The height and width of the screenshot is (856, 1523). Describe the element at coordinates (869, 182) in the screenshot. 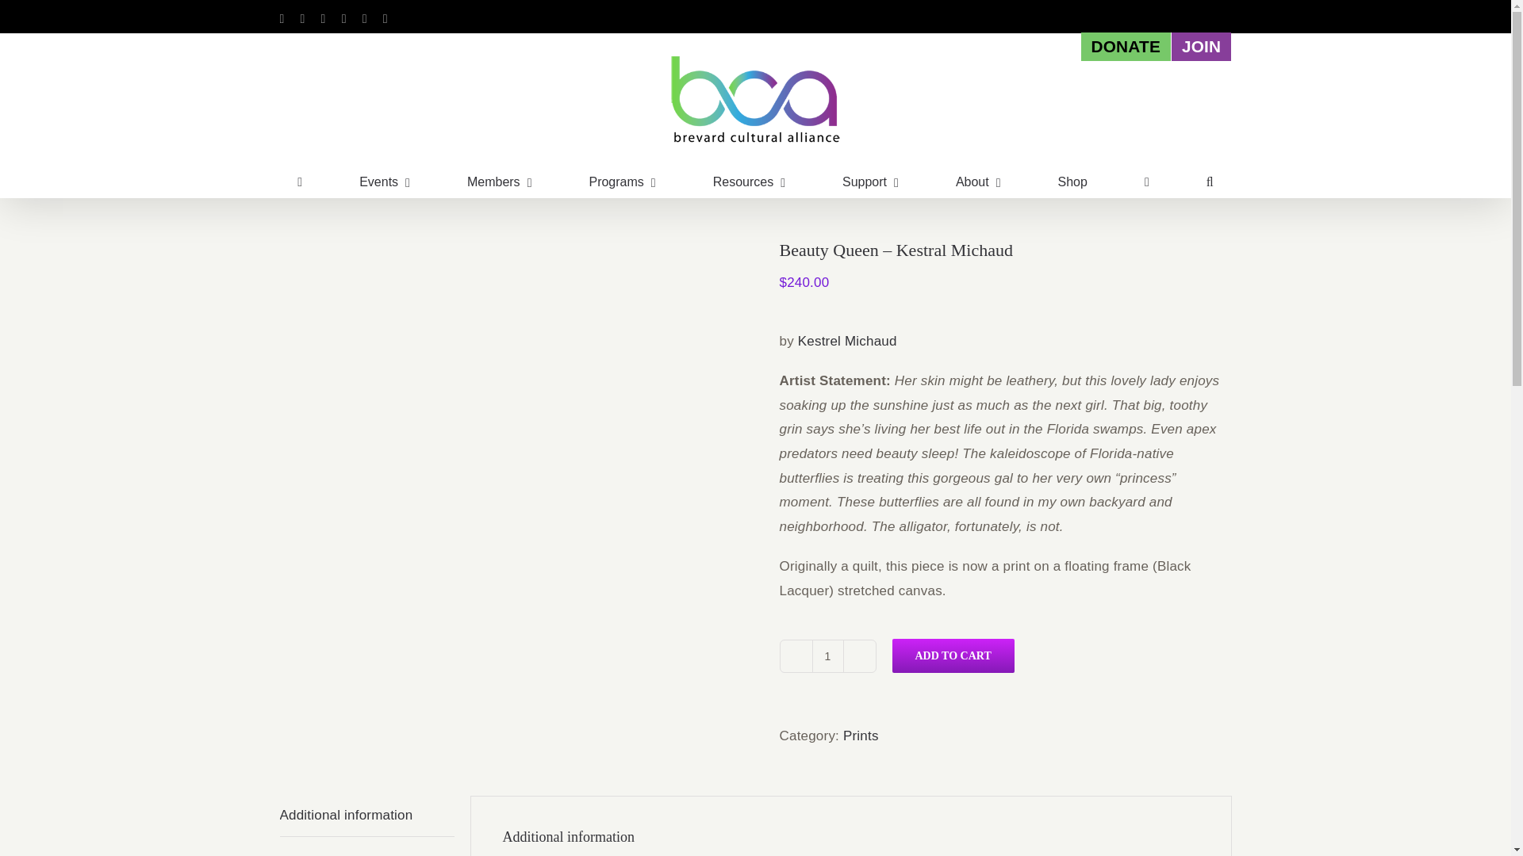

I see `Support` at that location.